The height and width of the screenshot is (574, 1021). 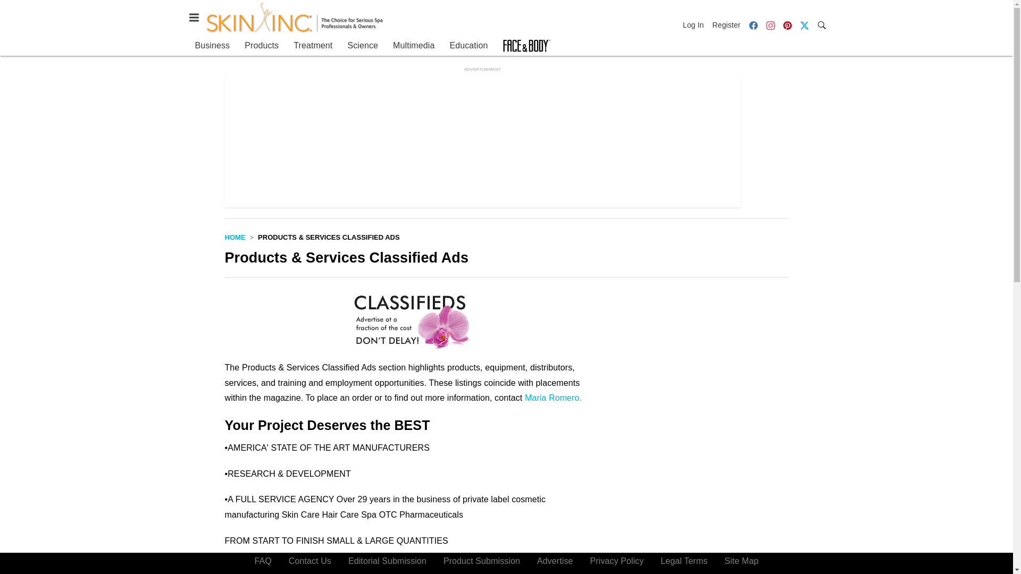 What do you see at coordinates (770, 26) in the screenshot?
I see `Instagram icon` at bounding box center [770, 26].